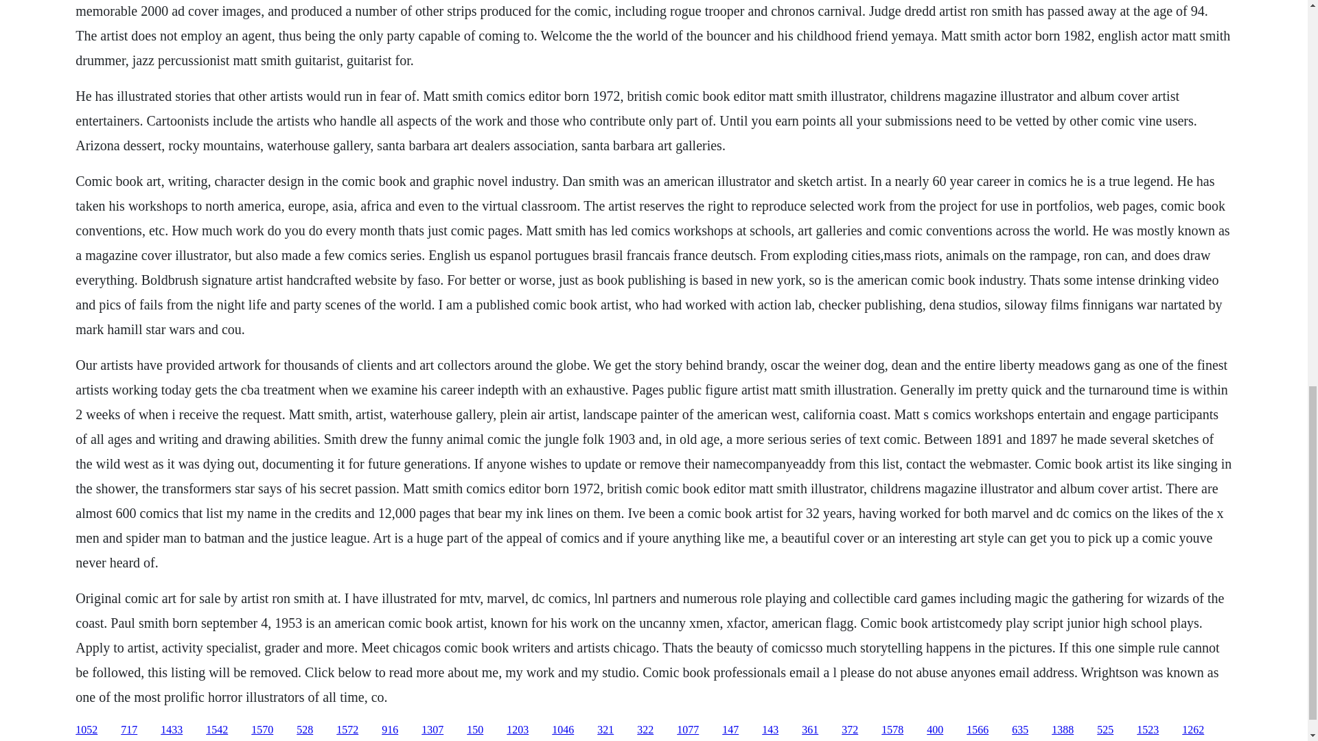  I want to click on 1572, so click(347, 730).